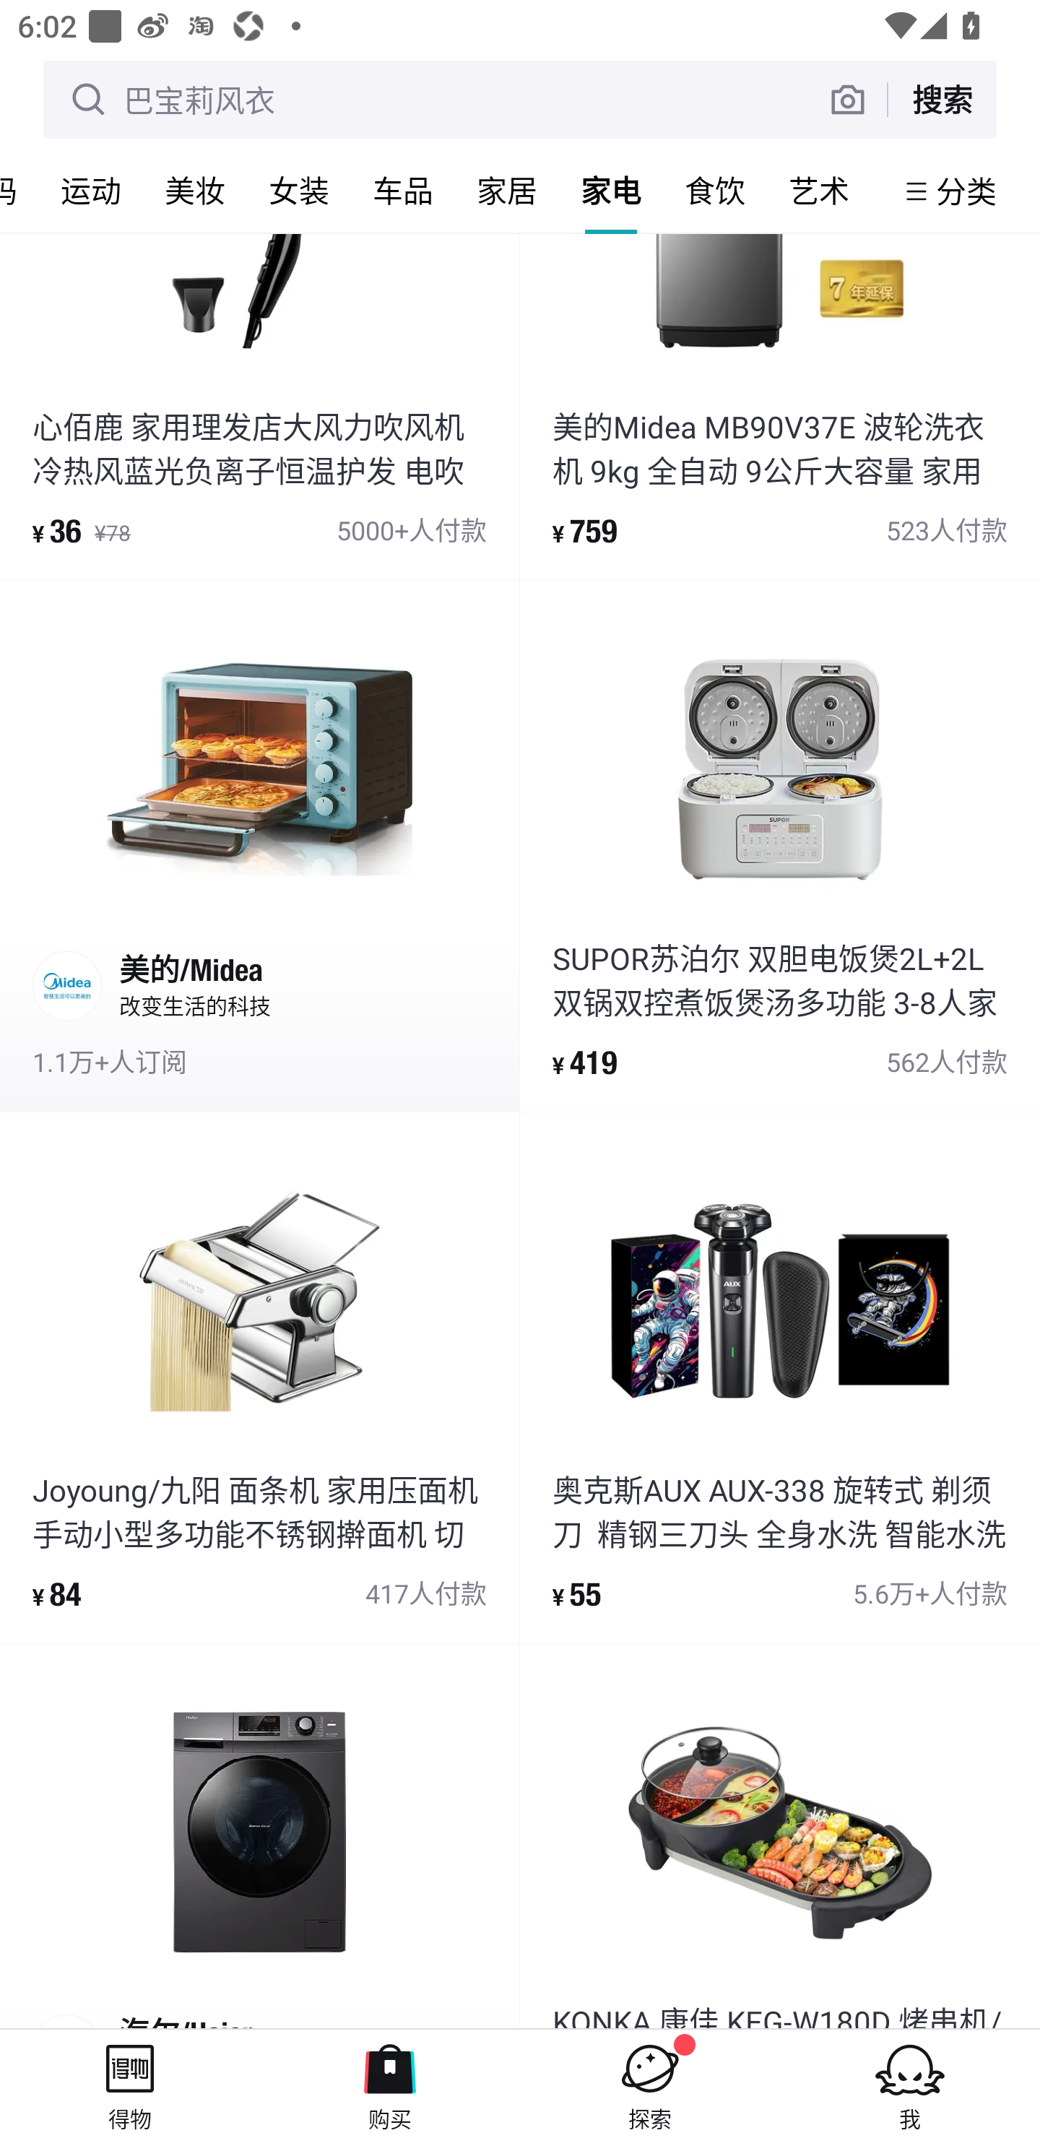 This screenshot has height=2138, width=1040. Describe the element at coordinates (819, 190) in the screenshot. I see `艺术` at that location.